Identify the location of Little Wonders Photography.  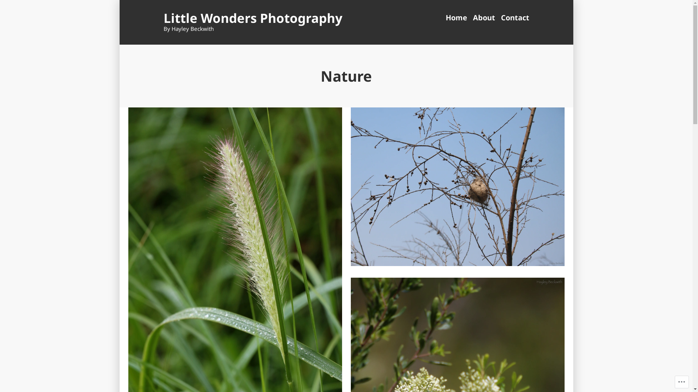
(253, 18).